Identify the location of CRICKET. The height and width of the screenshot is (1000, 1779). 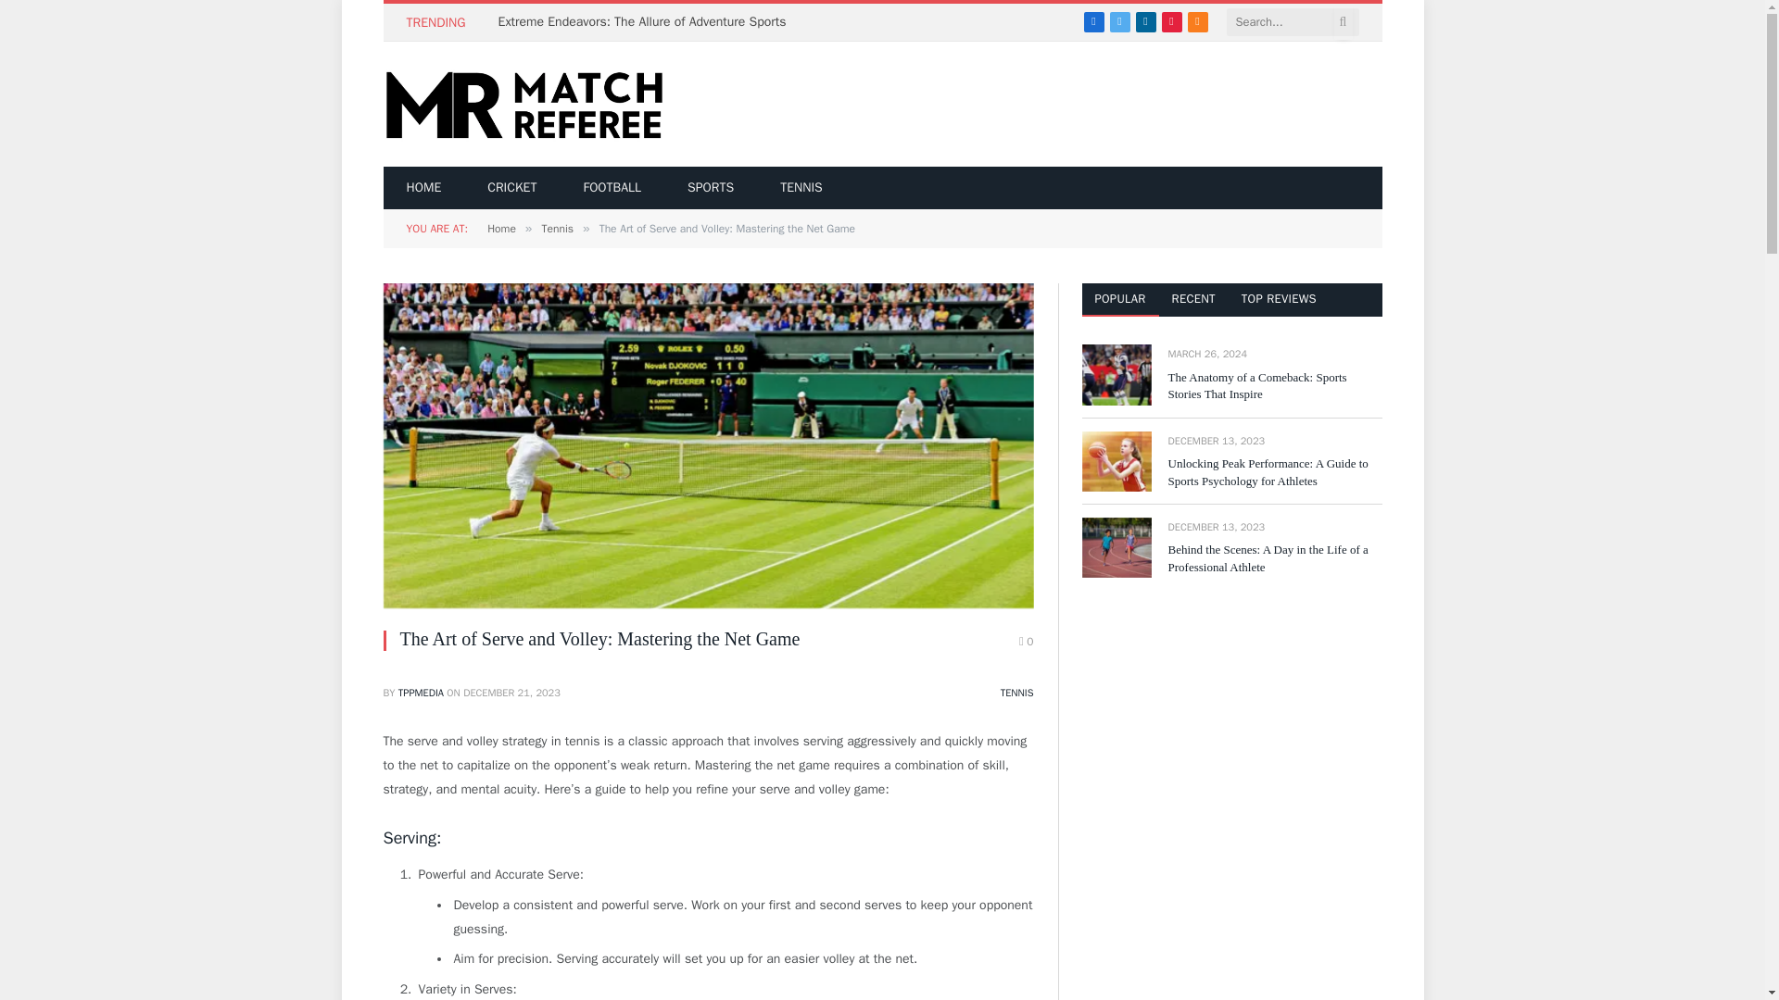
(511, 187).